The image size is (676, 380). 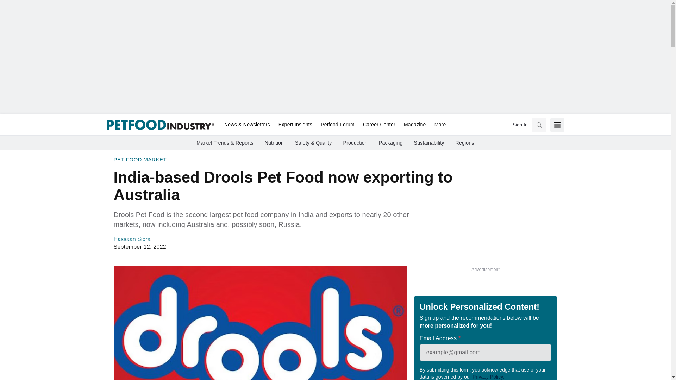 I want to click on Pet Food Market, so click(x=140, y=159).